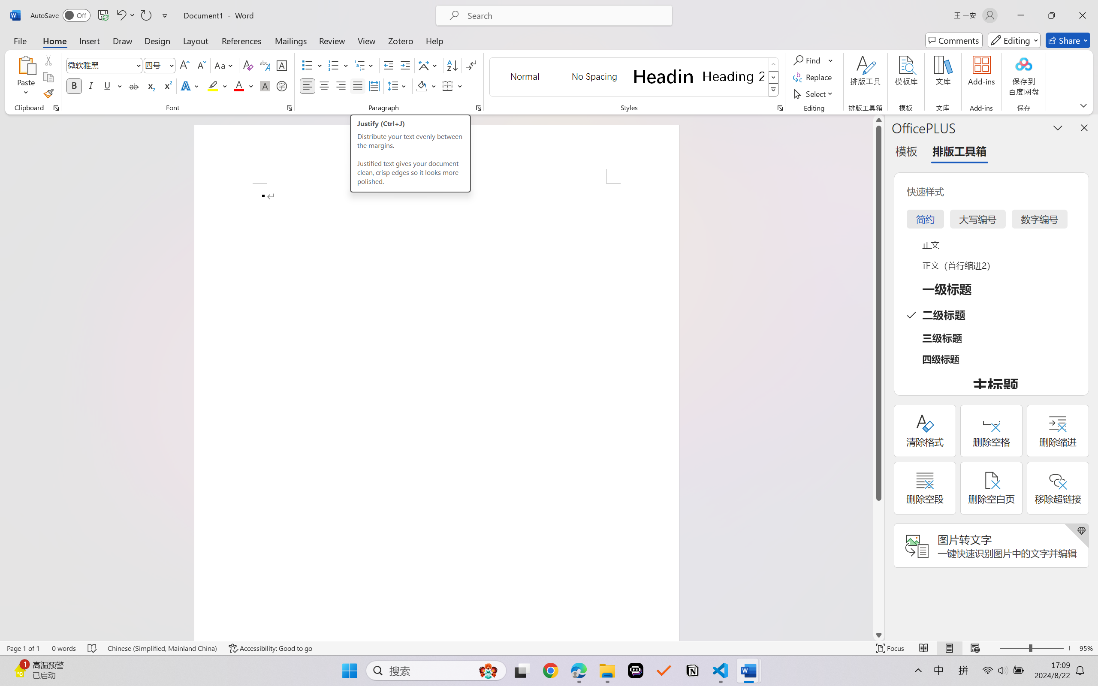 The image size is (1098, 686). Describe the element at coordinates (878, 120) in the screenshot. I see `Line up` at that location.